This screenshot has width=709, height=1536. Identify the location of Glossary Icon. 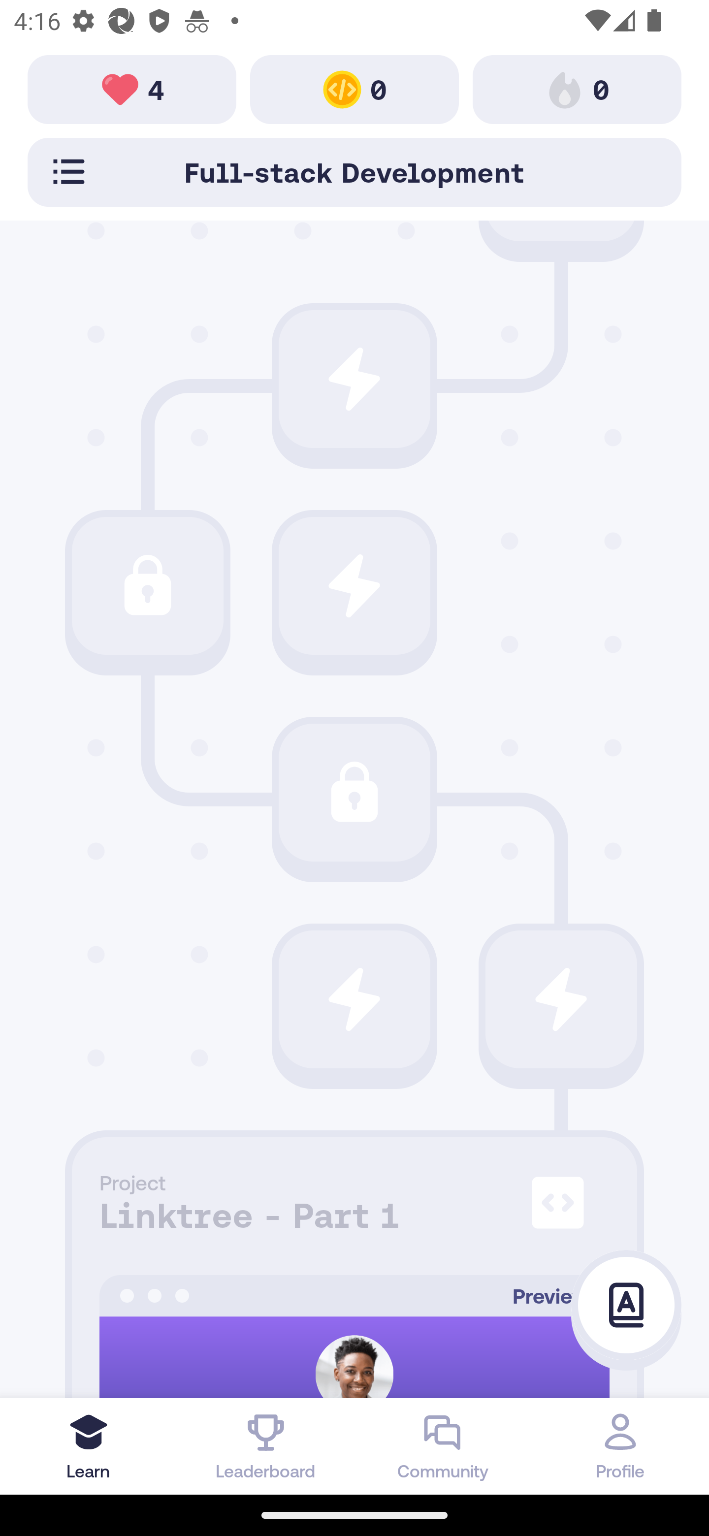
(626, 1306).